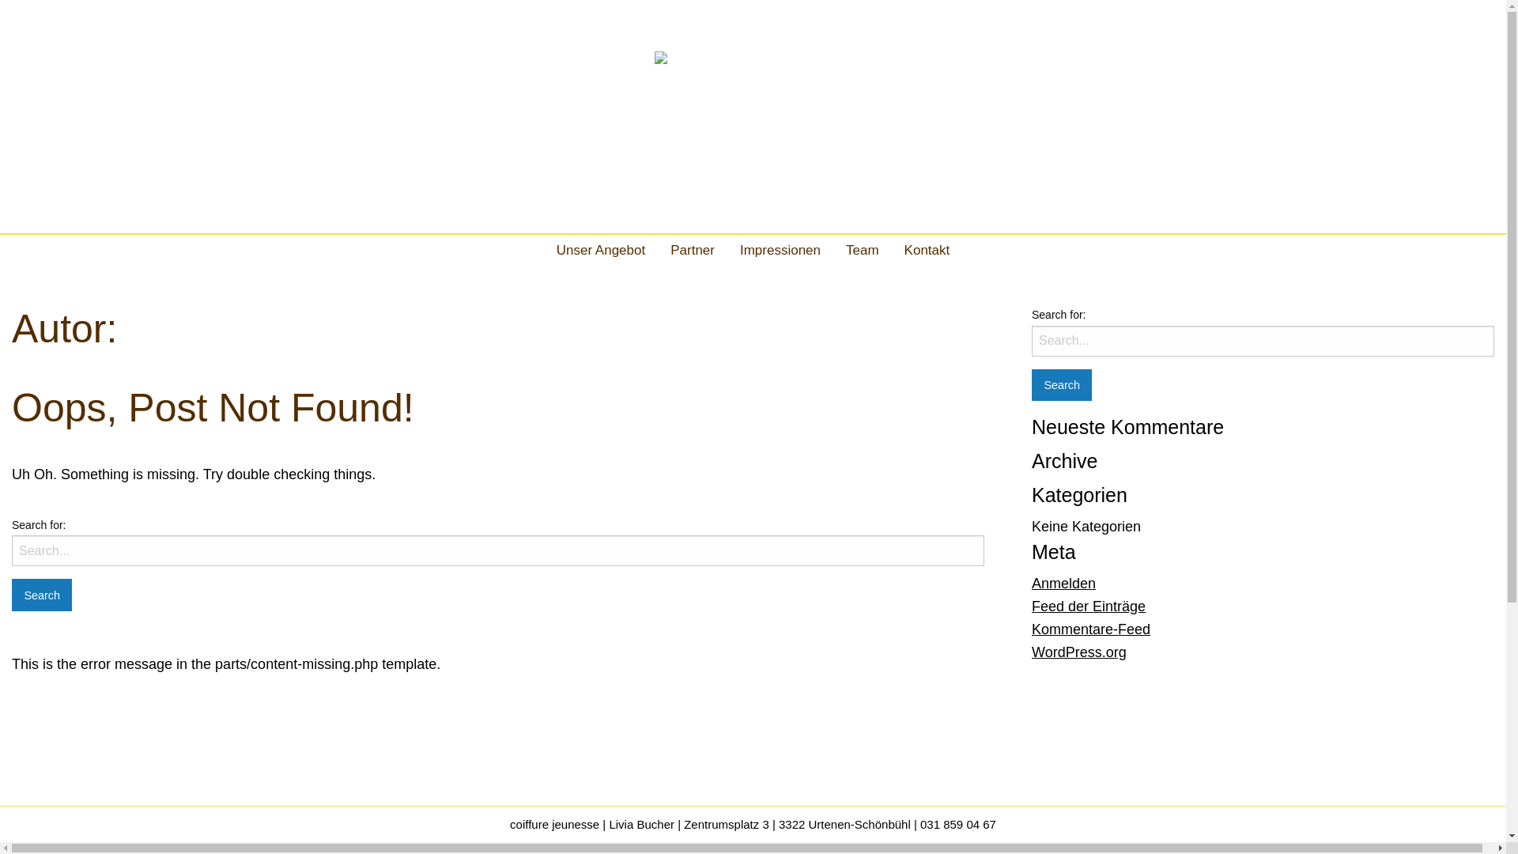 This screenshot has width=1518, height=854. I want to click on Anmelden, so click(1064, 584).